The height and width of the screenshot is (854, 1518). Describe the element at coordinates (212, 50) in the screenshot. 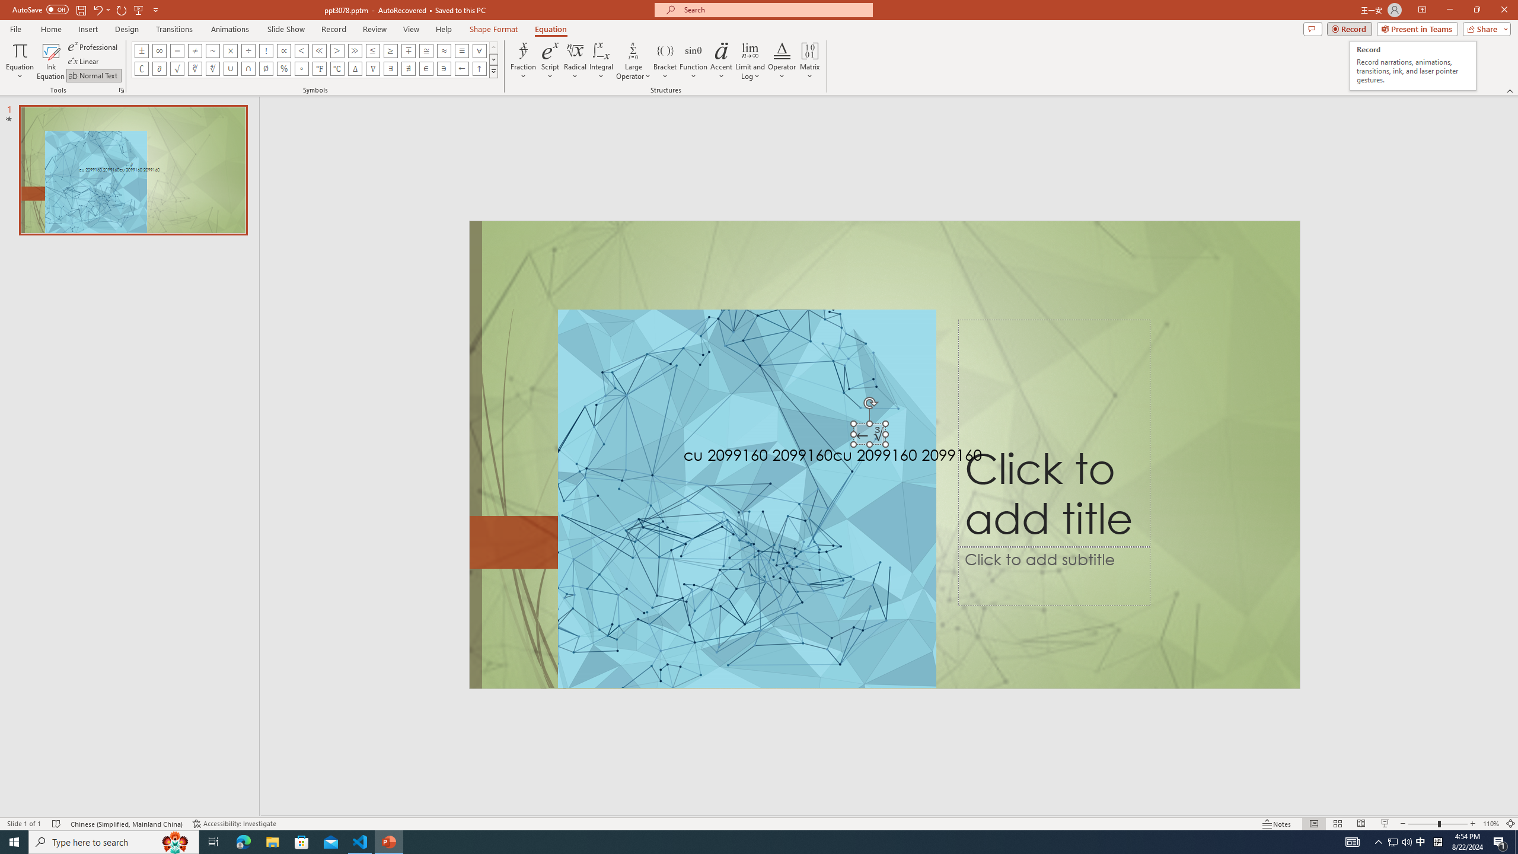

I see `Equation Symbol Approximately` at that location.